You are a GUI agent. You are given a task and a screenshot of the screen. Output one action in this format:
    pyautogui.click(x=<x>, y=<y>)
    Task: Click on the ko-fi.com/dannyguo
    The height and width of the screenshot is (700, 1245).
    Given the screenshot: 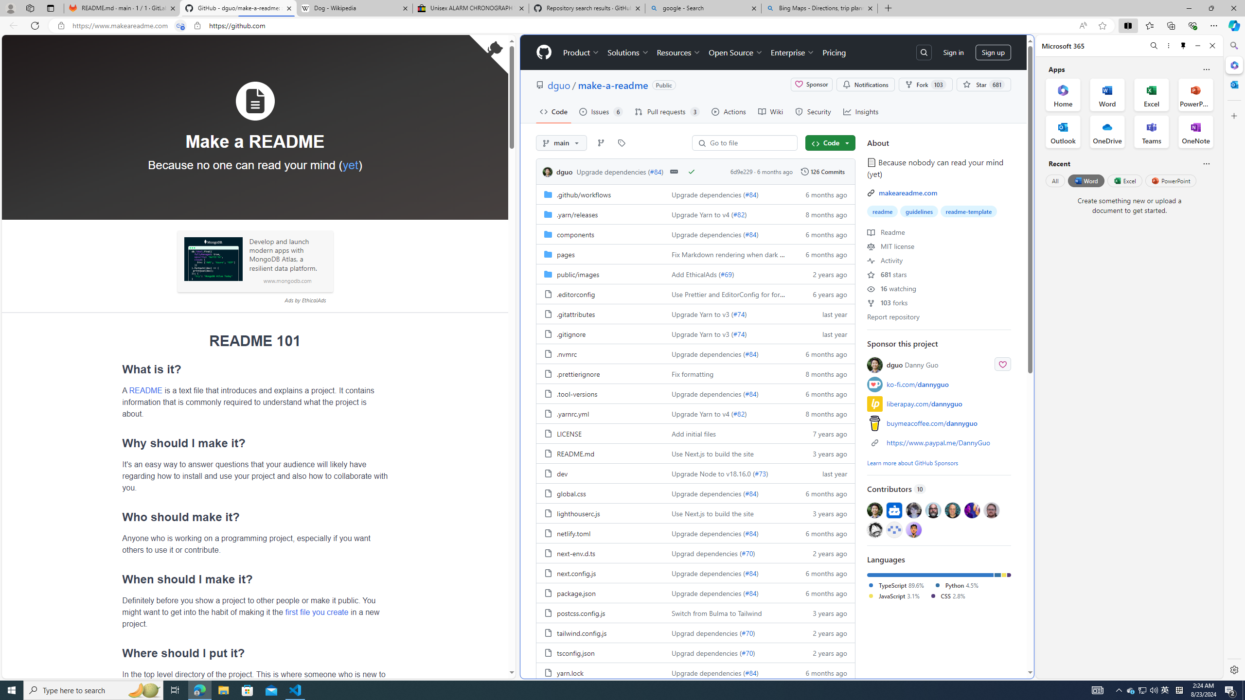 What is the action you would take?
    pyautogui.click(x=939, y=384)
    